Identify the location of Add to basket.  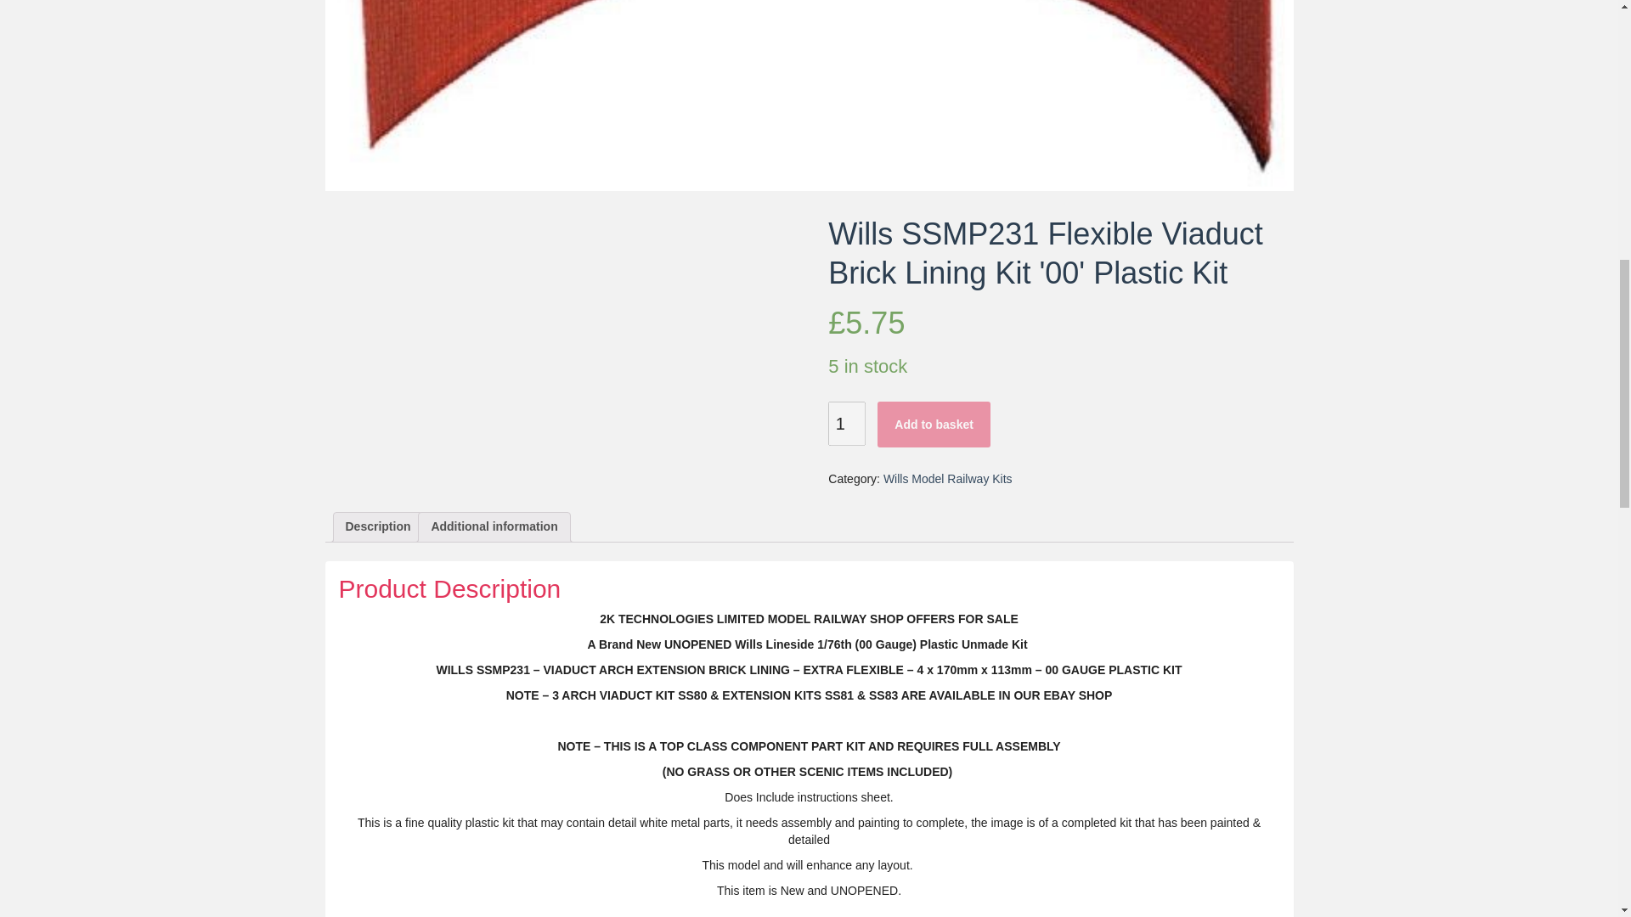
(933, 425).